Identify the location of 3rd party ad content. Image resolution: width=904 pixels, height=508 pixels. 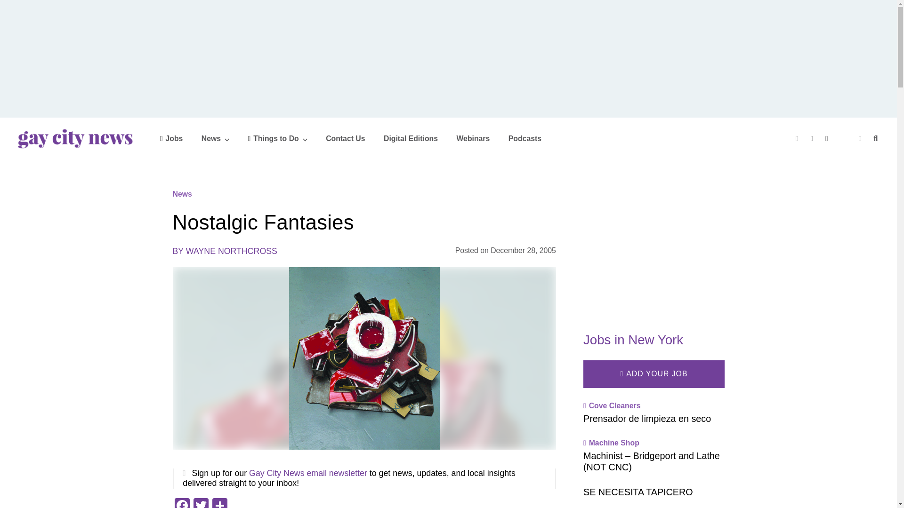
(654, 245).